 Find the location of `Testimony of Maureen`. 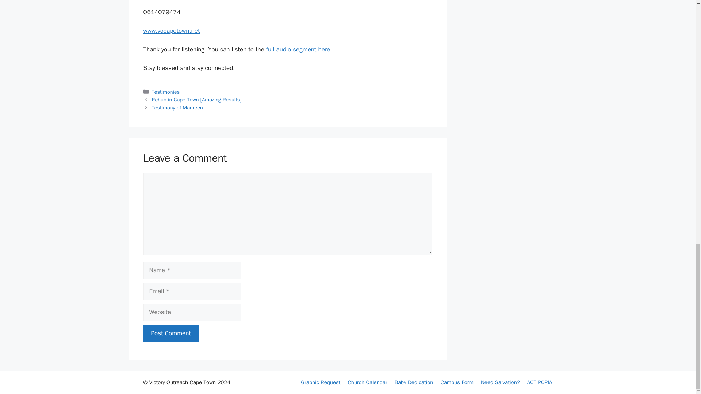

Testimony of Maureen is located at coordinates (177, 107).